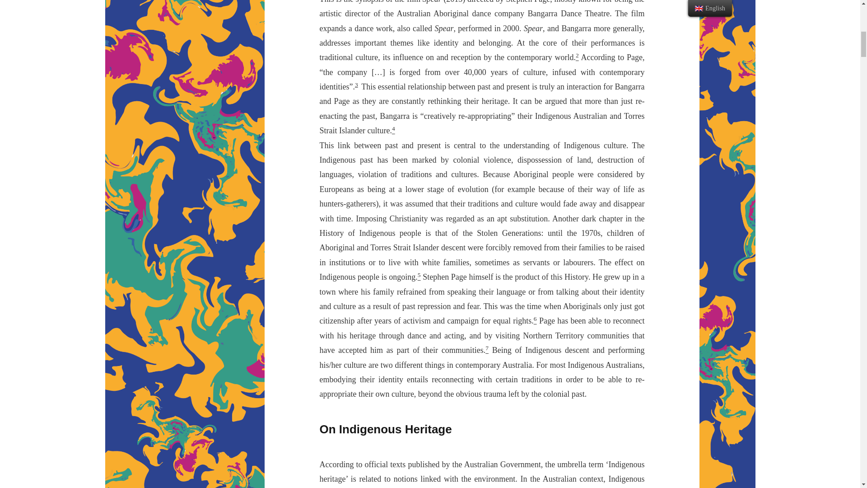  Describe the element at coordinates (487, 350) in the screenshot. I see `7` at that location.